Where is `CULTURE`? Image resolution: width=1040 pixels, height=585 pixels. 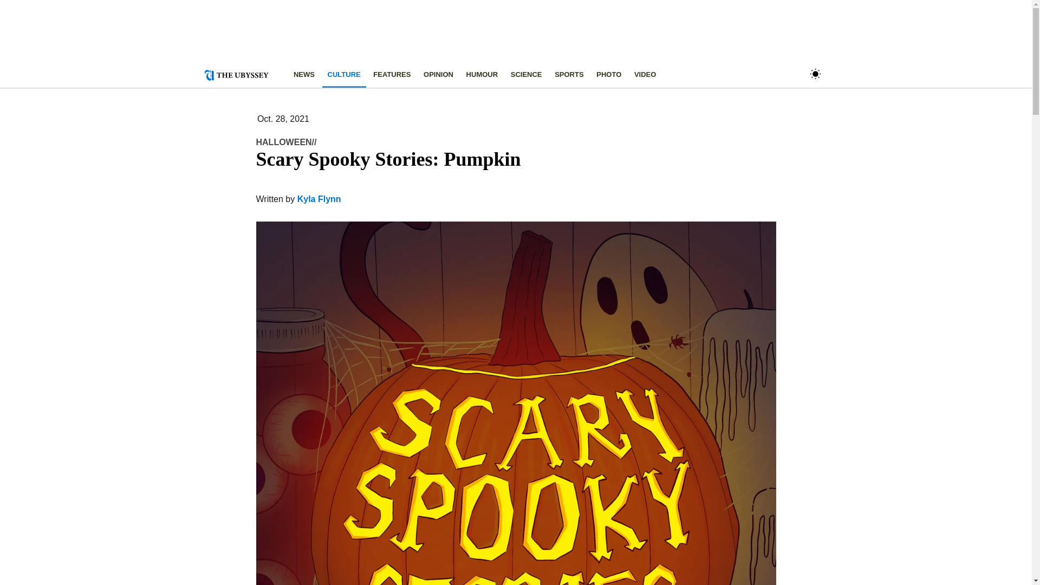 CULTURE is located at coordinates (344, 75).